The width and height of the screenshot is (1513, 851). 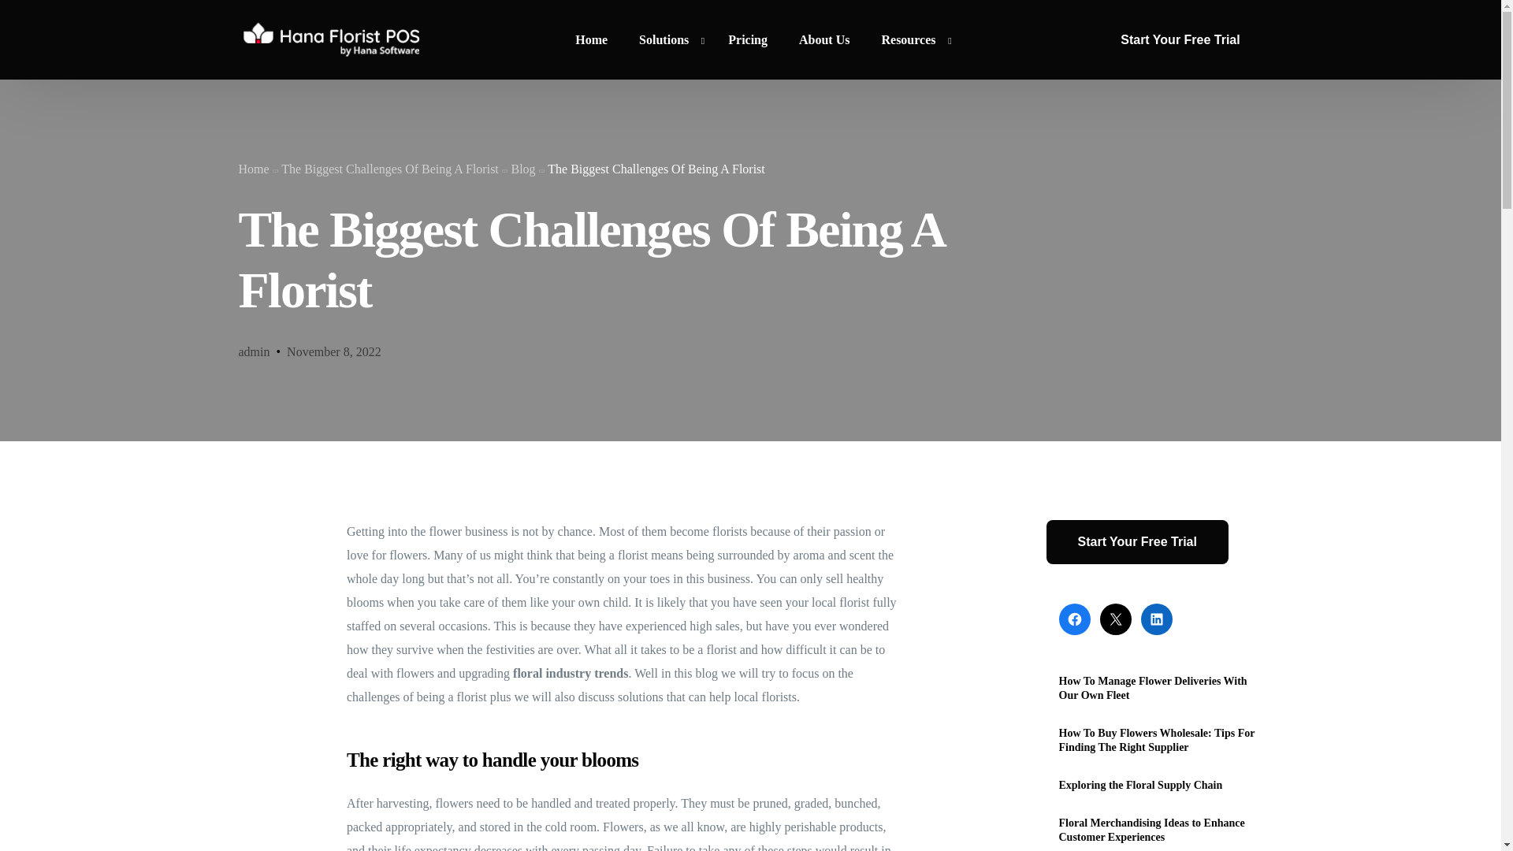 I want to click on Floral Merchandising Ideas to Enhance Customer Experiences, so click(x=1162, y=831).